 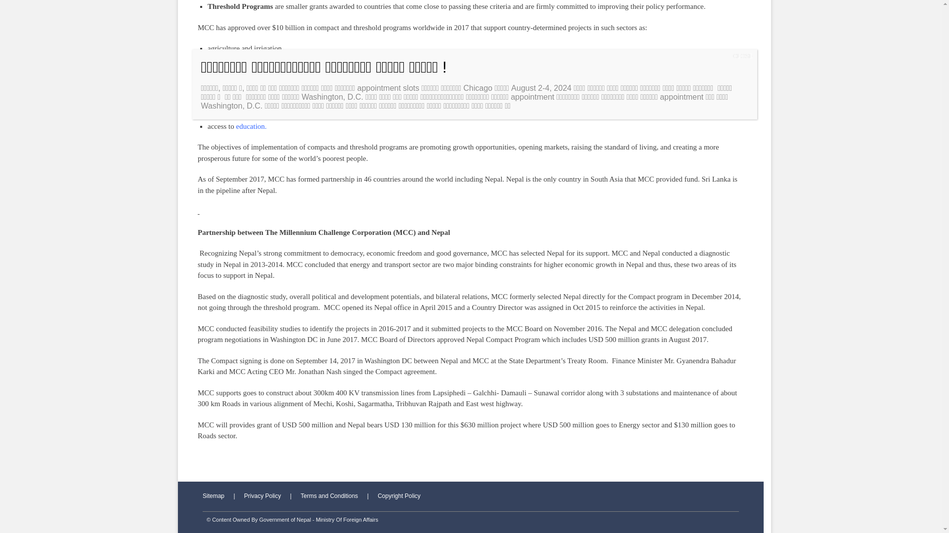 What do you see at coordinates (248, 71) in the screenshot?
I see `water supply and sanitation` at bounding box center [248, 71].